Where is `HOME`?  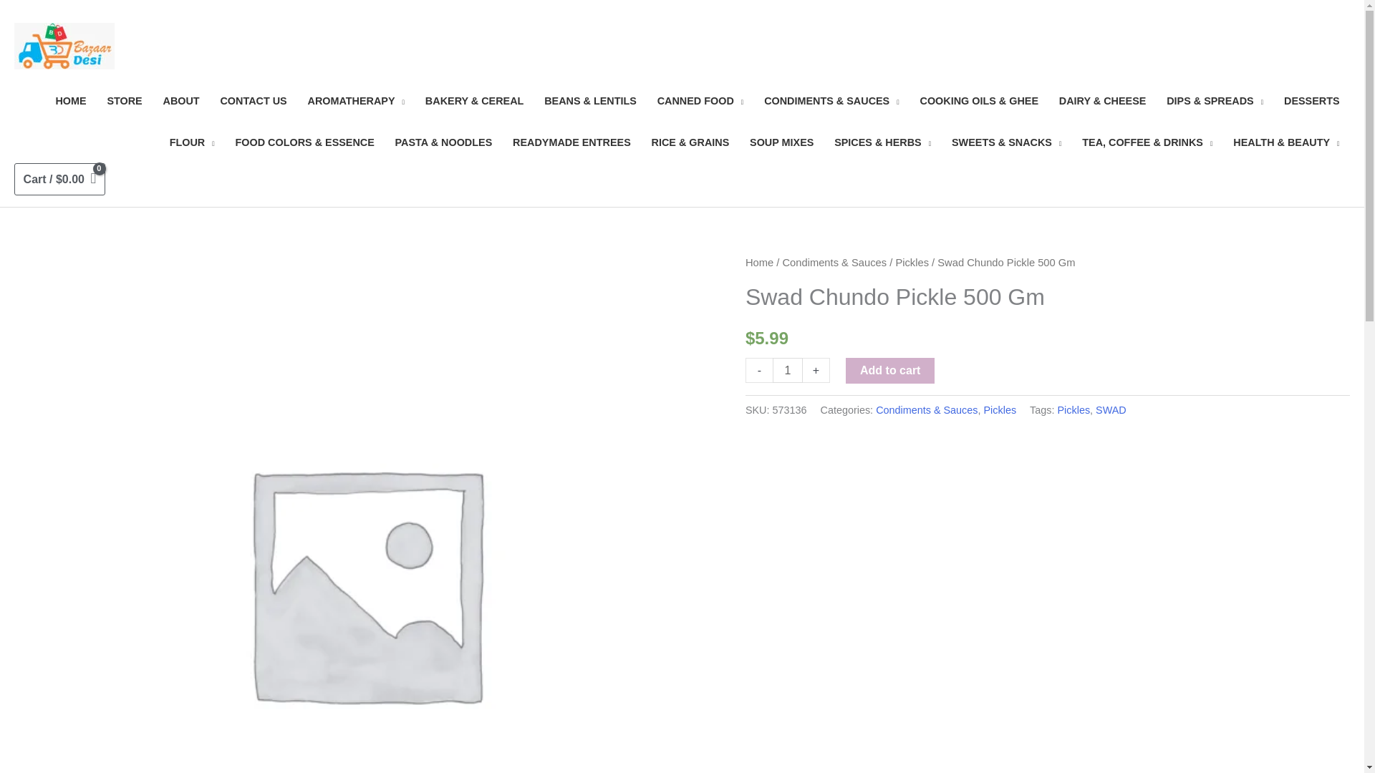 HOME is located at coordinates (70, 102).